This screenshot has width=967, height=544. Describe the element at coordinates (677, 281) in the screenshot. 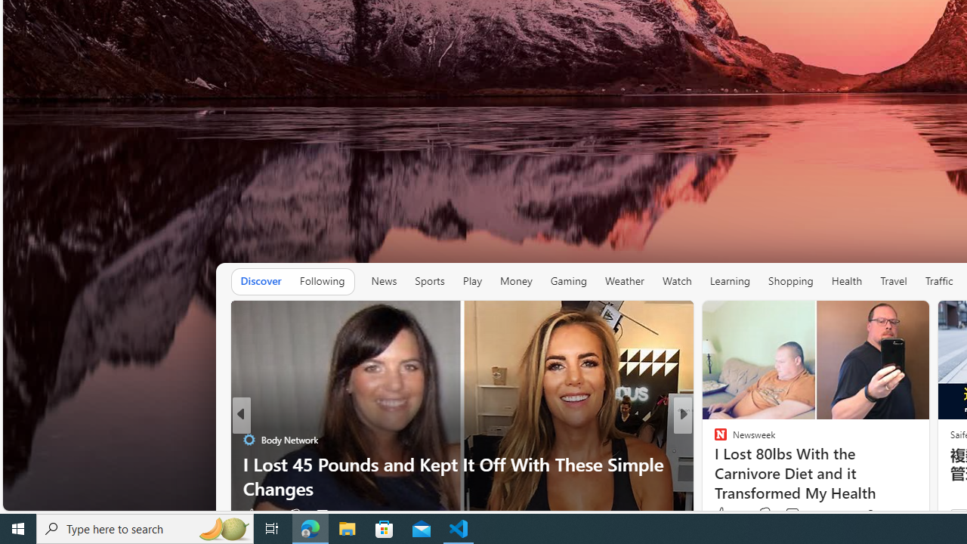

I see `Watch` at that location.